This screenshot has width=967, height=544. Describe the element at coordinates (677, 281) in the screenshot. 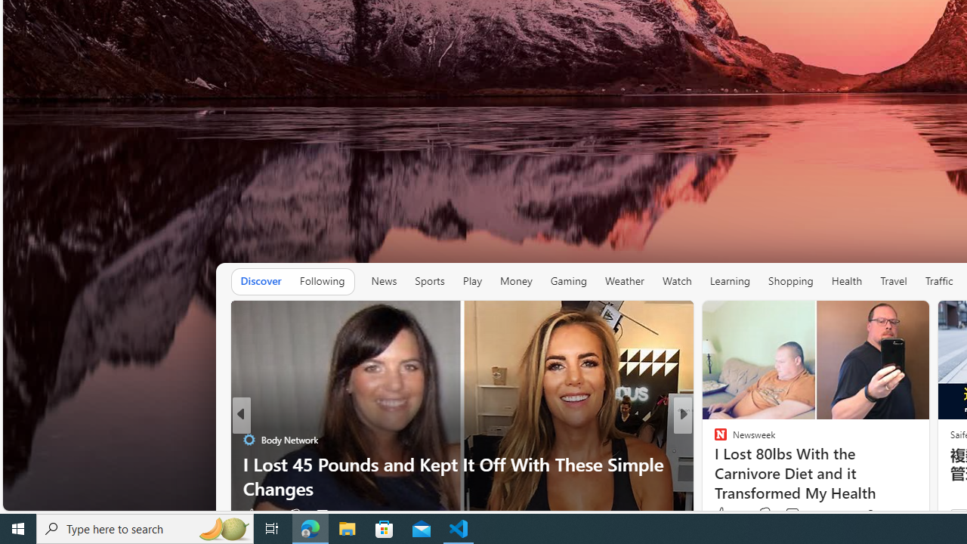

I see `Watch` at that location.